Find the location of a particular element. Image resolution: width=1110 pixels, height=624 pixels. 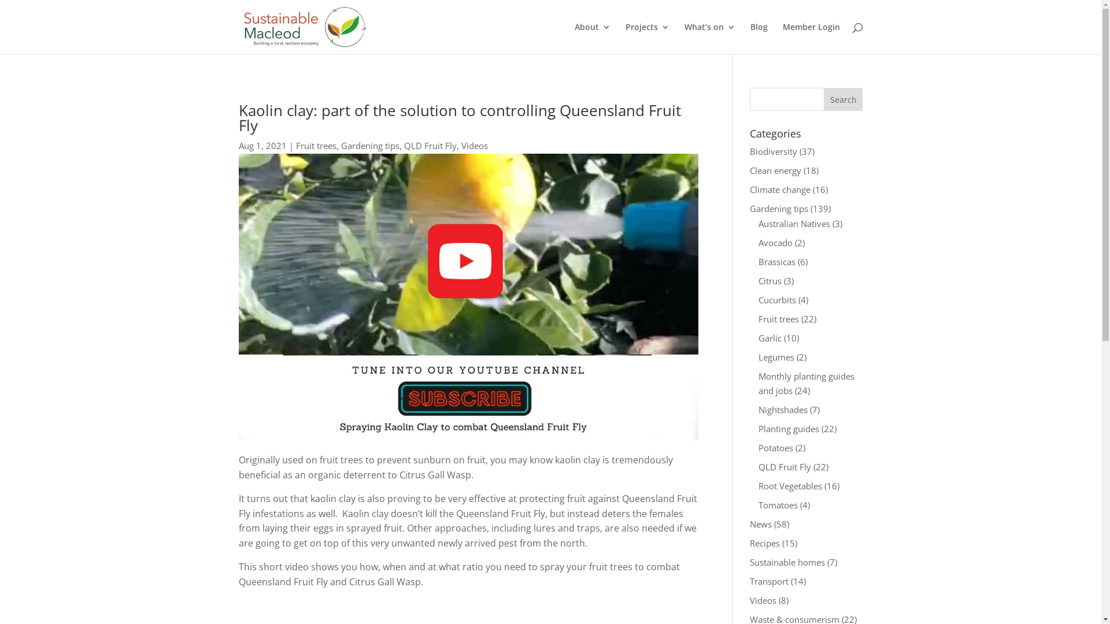

Search is located at coordinates (843, 99).